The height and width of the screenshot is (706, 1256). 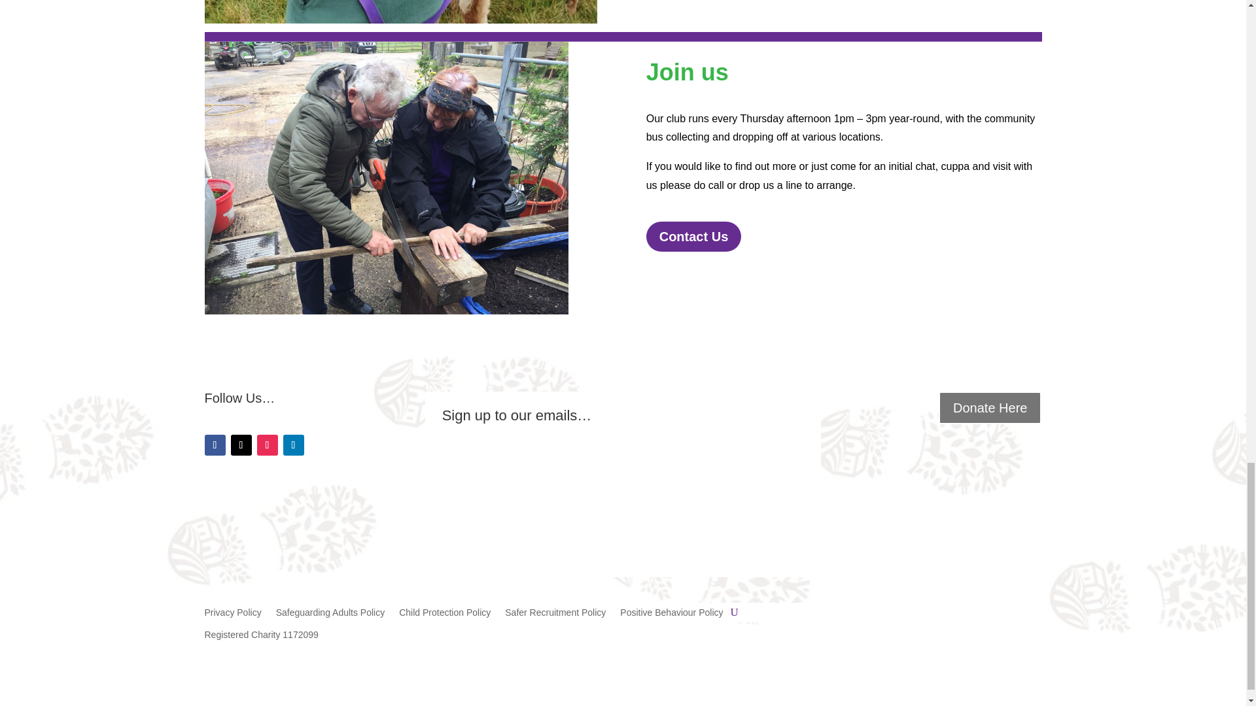 What do you see at coordinates (555, 614) in the screenshot?
I see `Safer Recruitment Policy` at bounding box center [555, 614].